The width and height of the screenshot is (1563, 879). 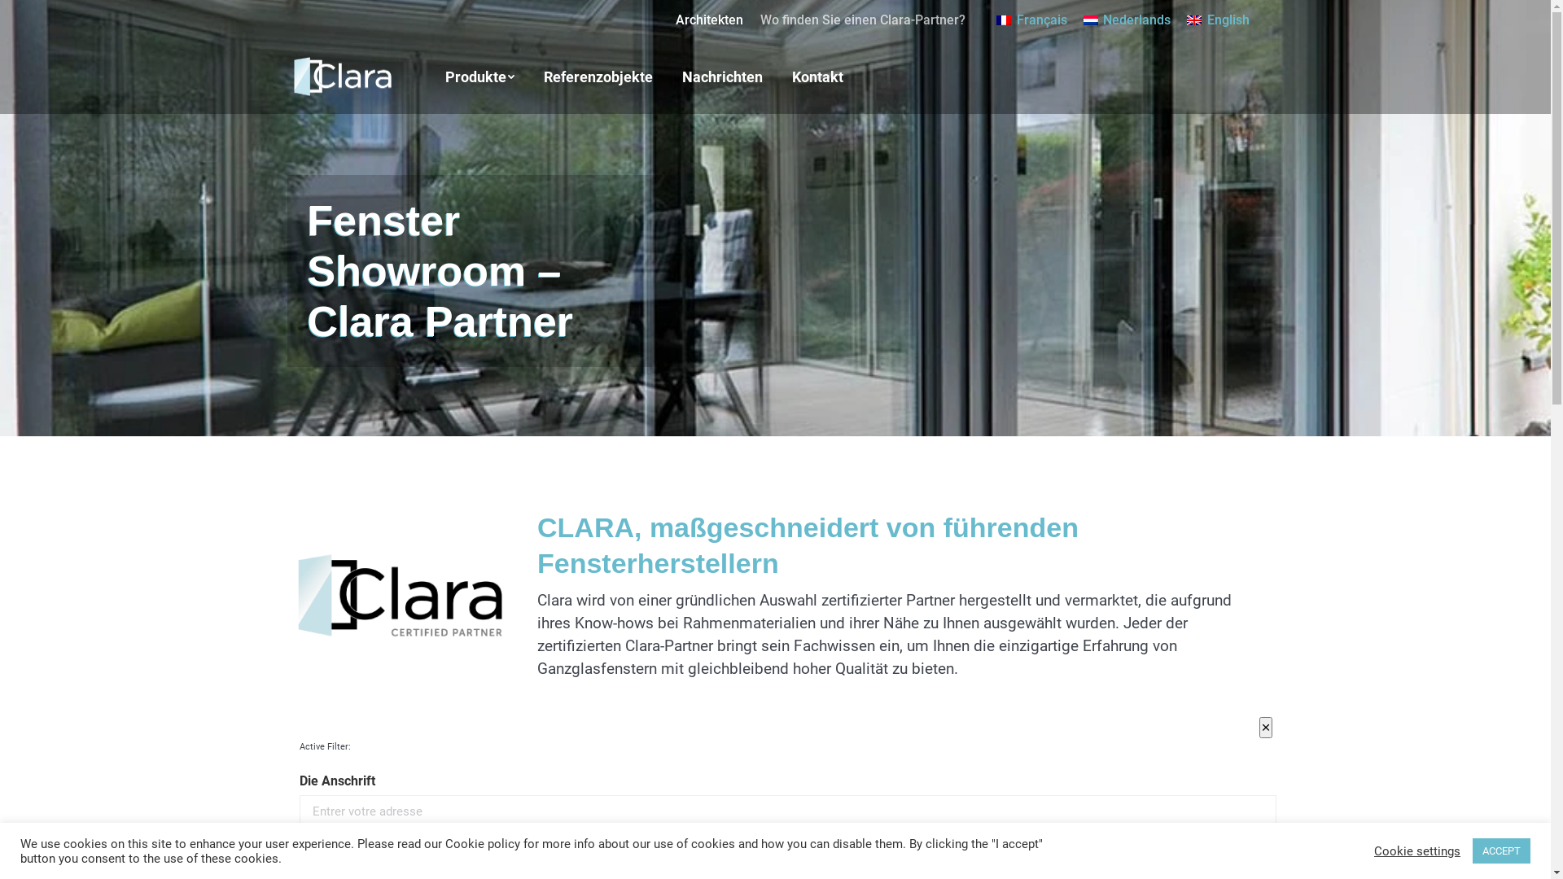 I want to click on Produkte, so click(x=479, y=77).